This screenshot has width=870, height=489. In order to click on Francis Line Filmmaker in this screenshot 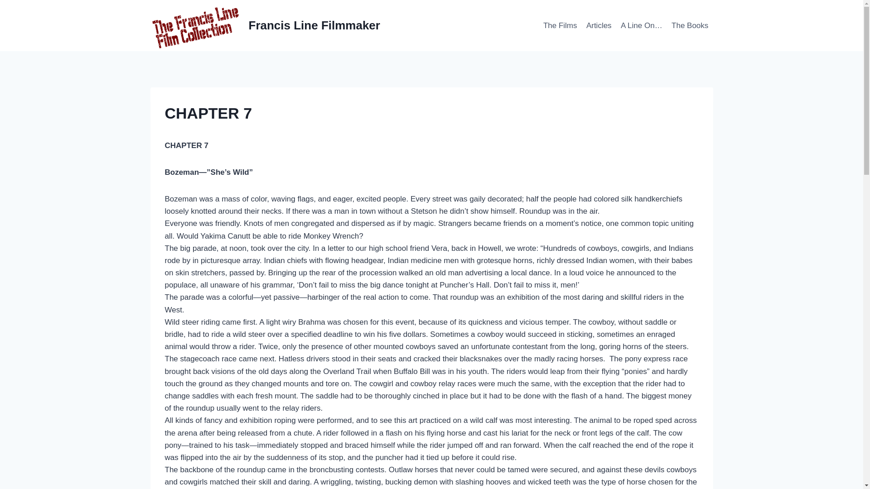, I will do `click(266, 25)`.